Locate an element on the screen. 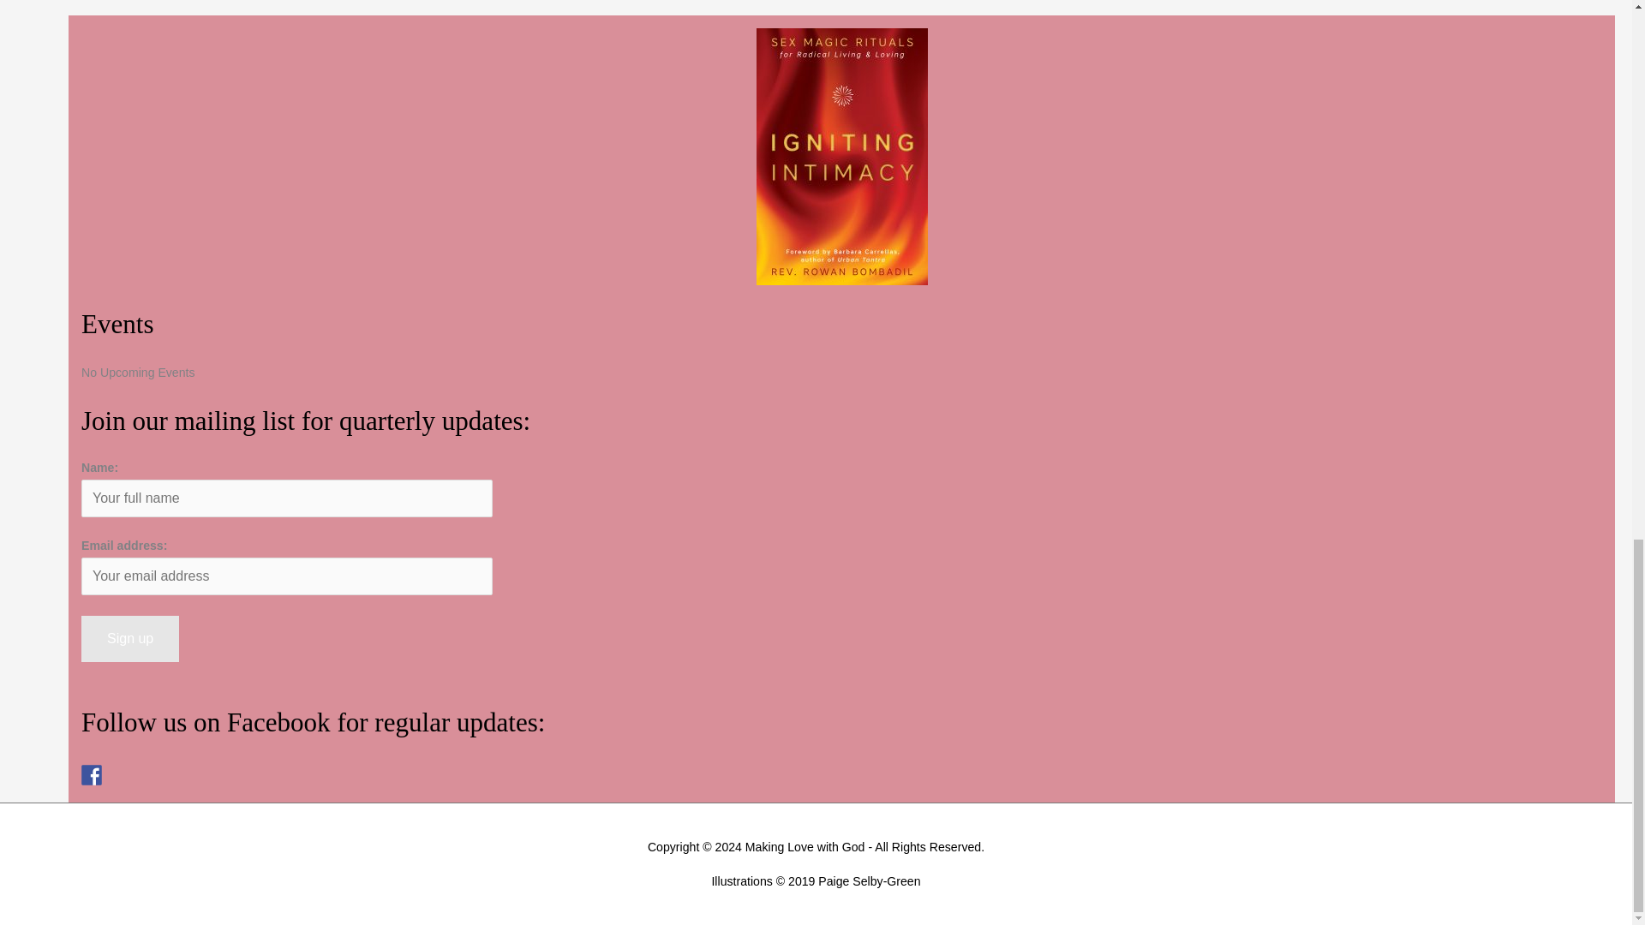 This screenshot has width=1645, height=925. Follow us on Facebook is located at coordinates (91, 774).